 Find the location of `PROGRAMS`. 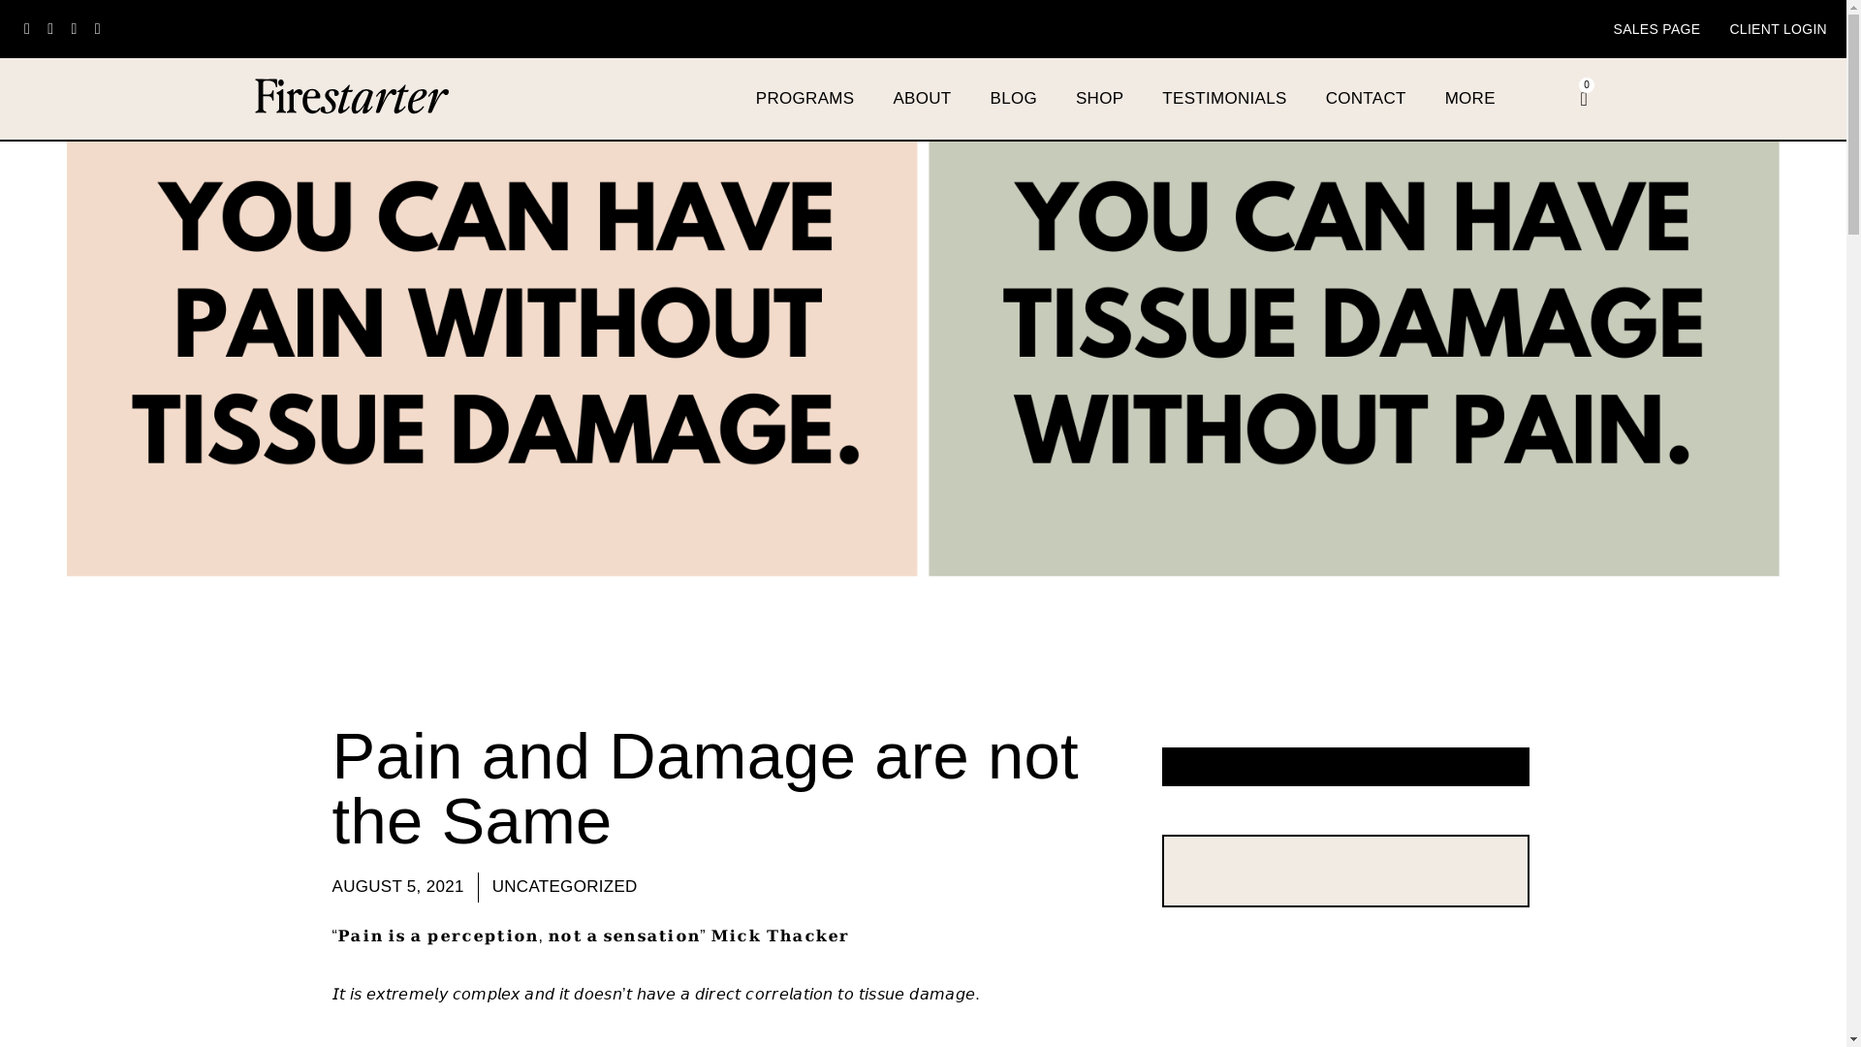

PROGRAMS is located at coordinates (805, 99).